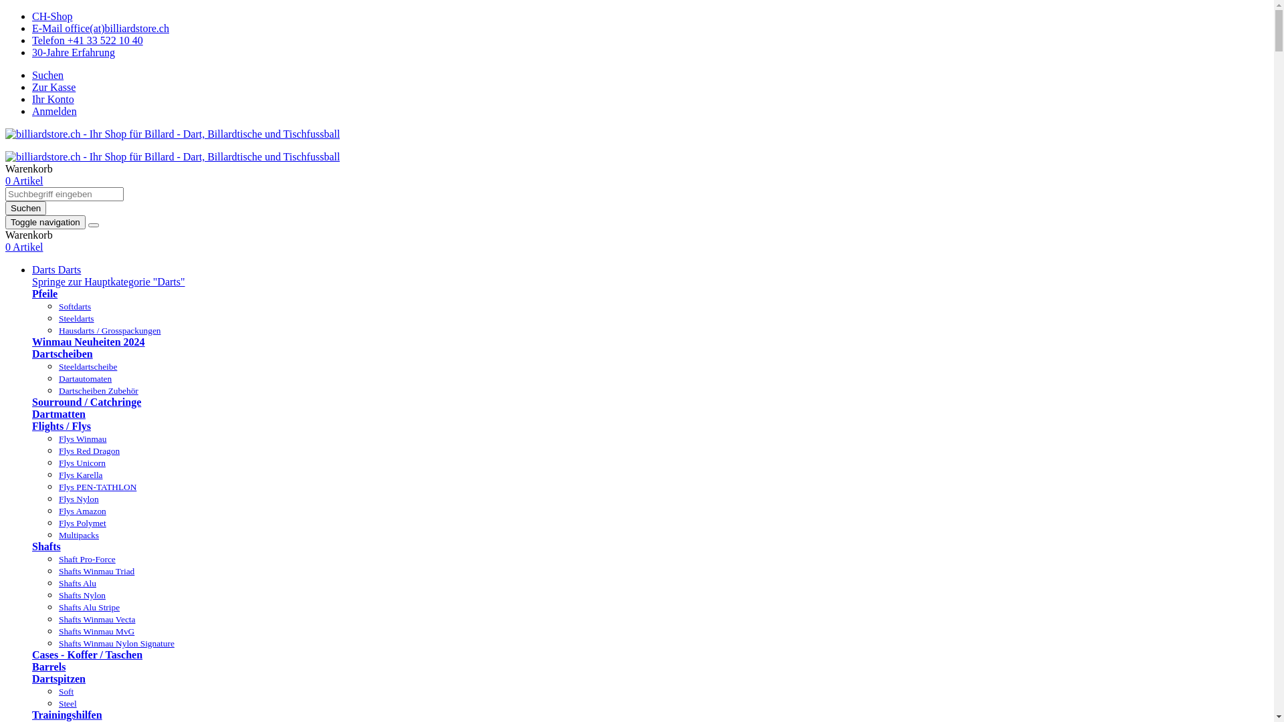  Describe the element at coordinates (100, 28) in the screenshot. I see `E-Mail office(at)billiardstore.ch` at that location.